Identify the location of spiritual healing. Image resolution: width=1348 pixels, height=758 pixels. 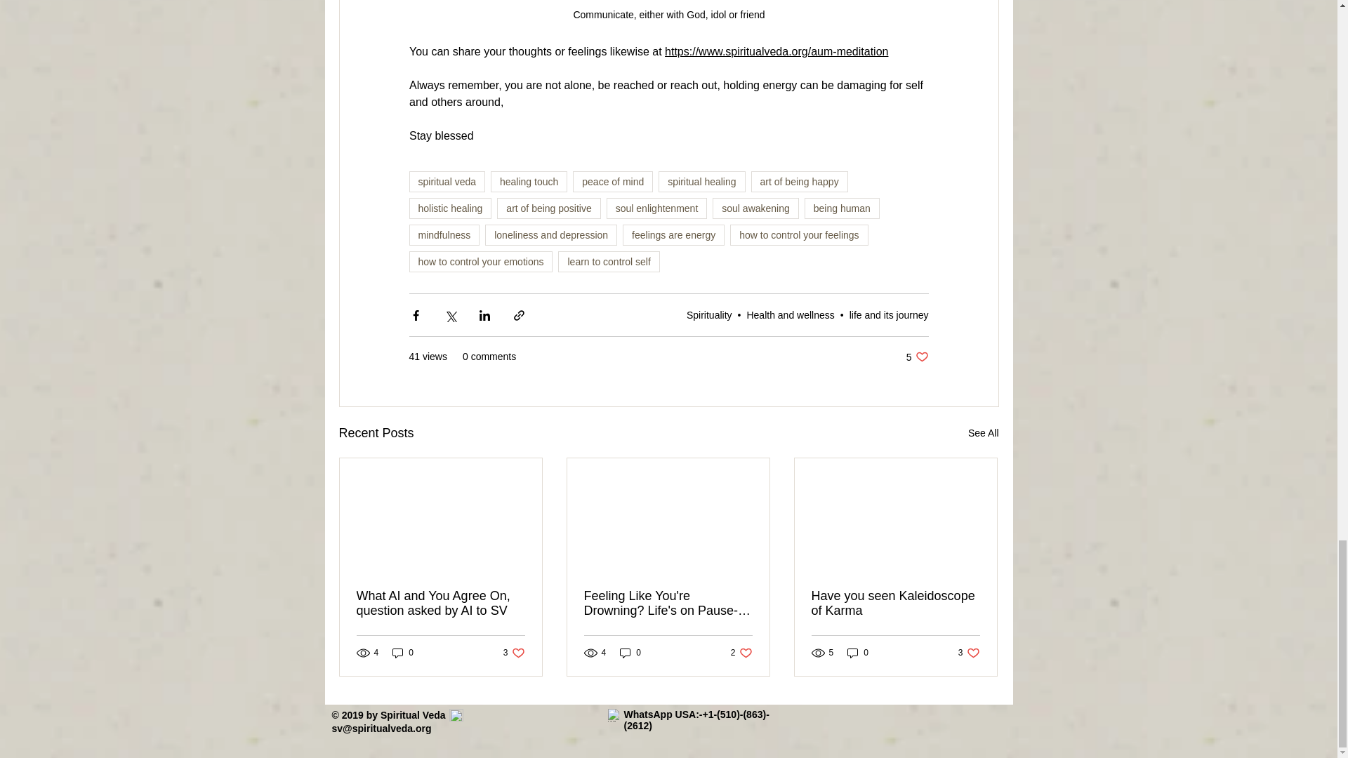
(702, 182).